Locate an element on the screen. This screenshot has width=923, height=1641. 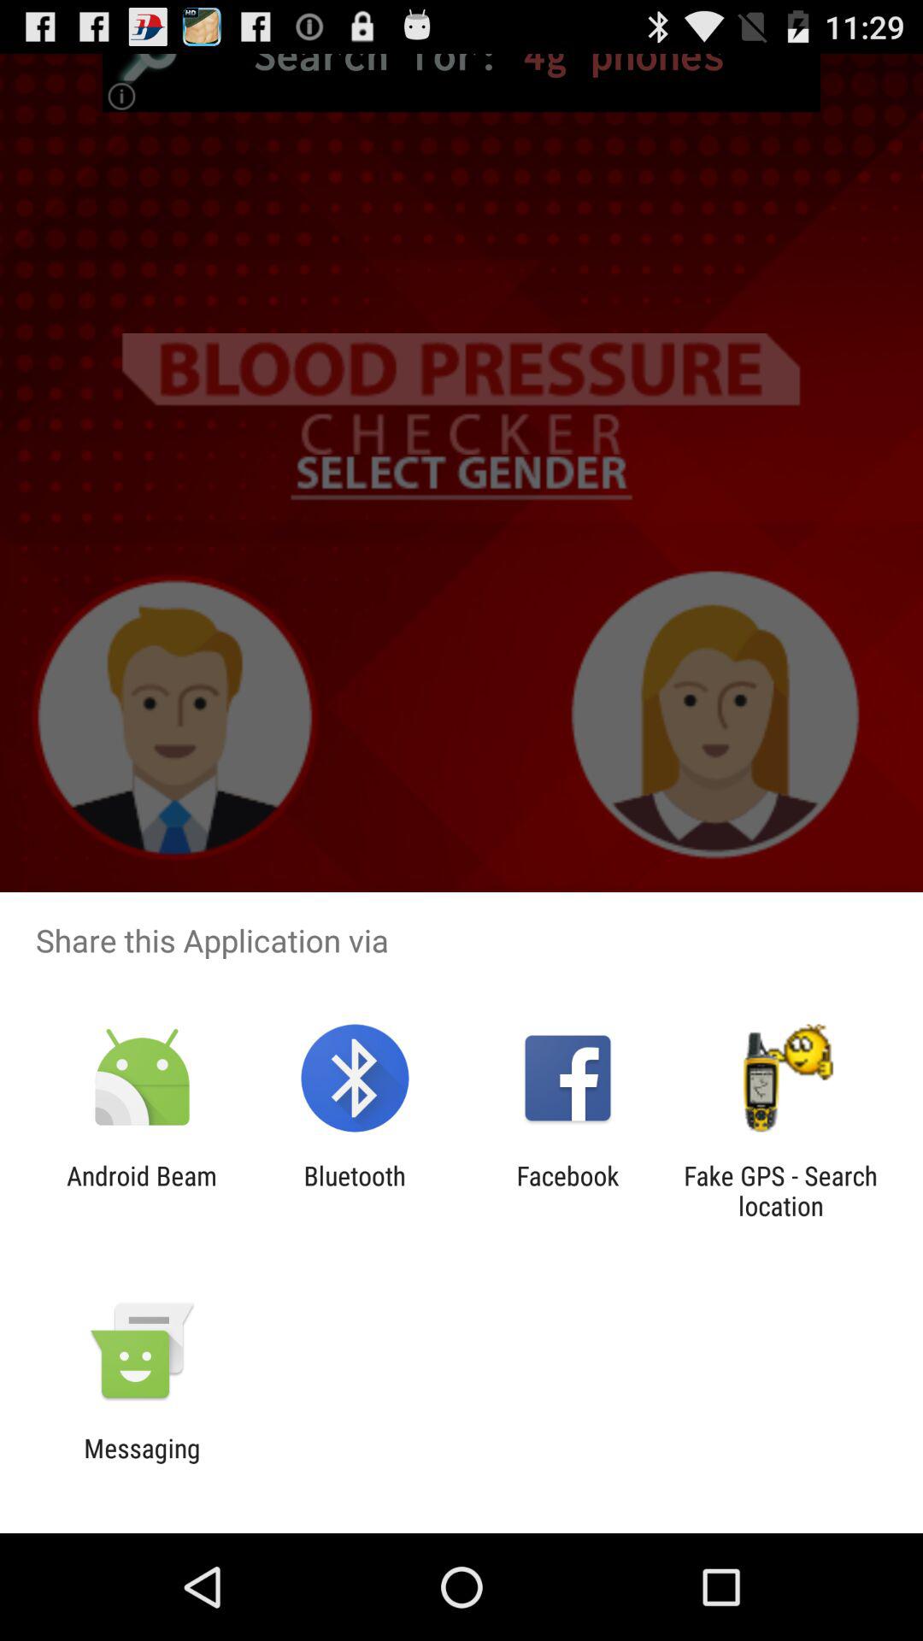
open item next to the android beam icon is located at coordinates (354, 1191).